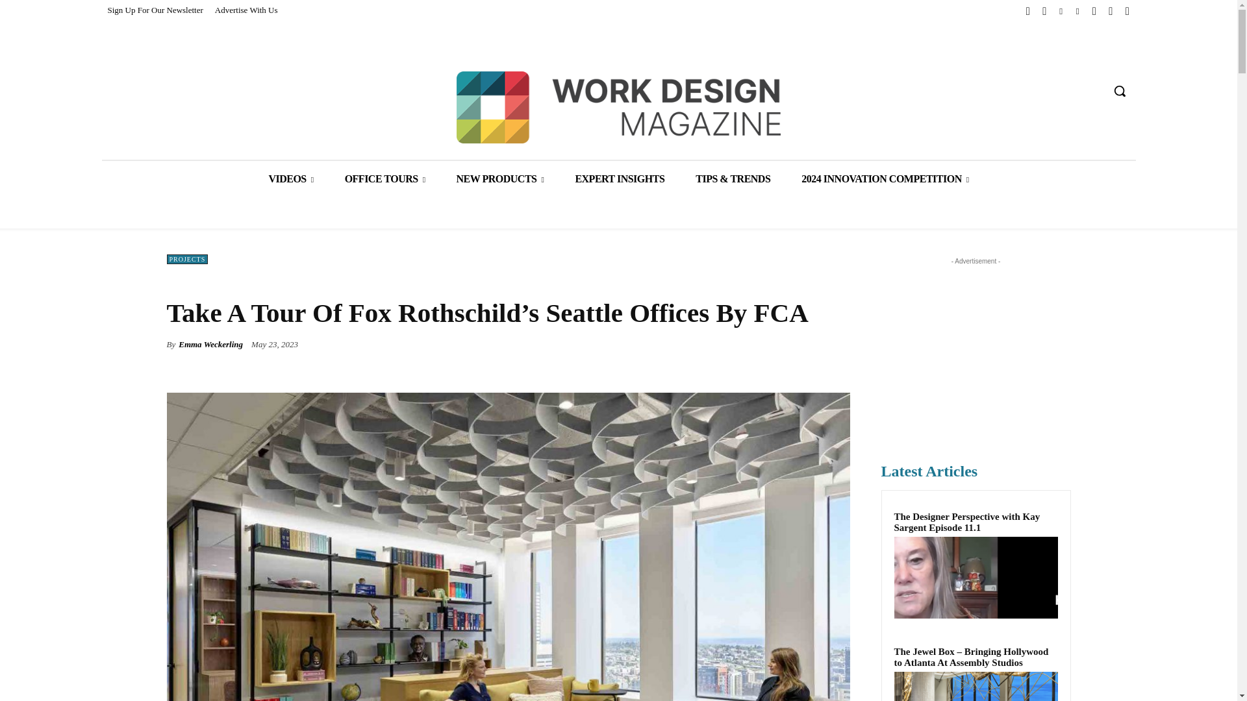  I want to click on Advertise With Us, so click(247, 10).